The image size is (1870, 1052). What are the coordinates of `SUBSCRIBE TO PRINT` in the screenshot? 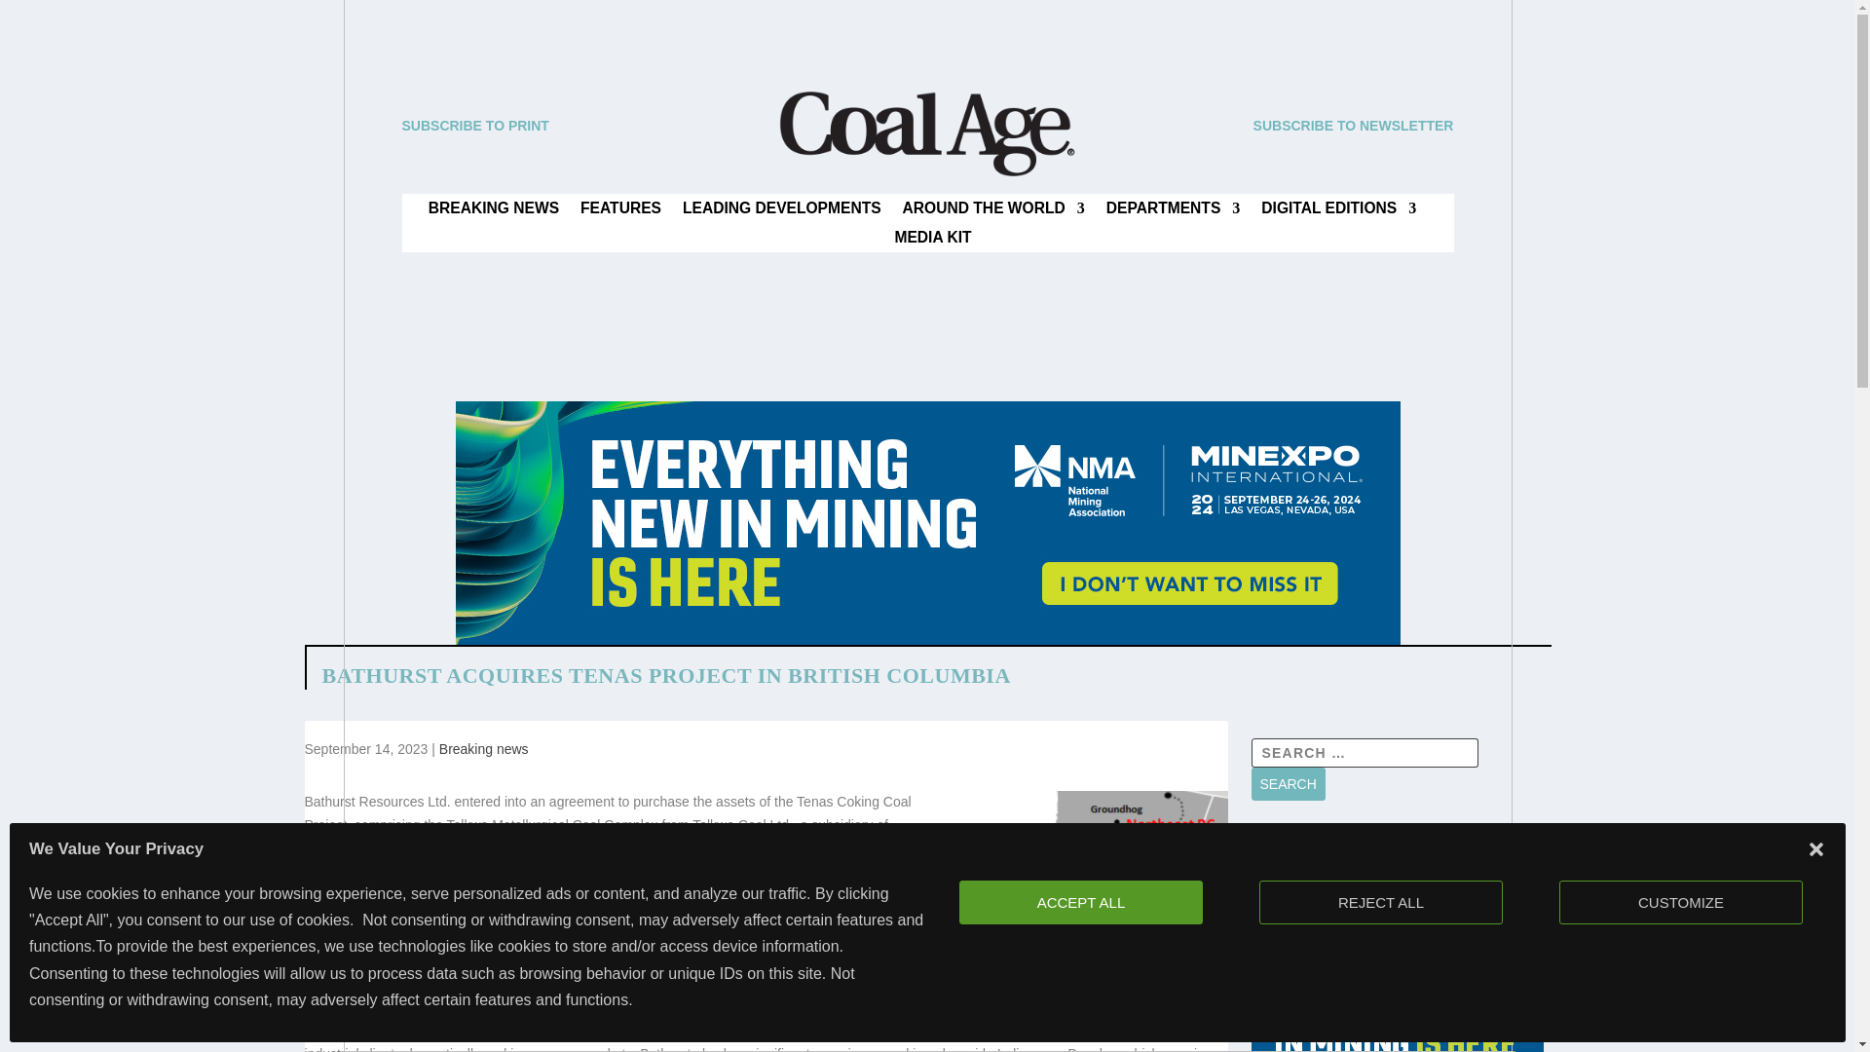 It's located at (474, 125).